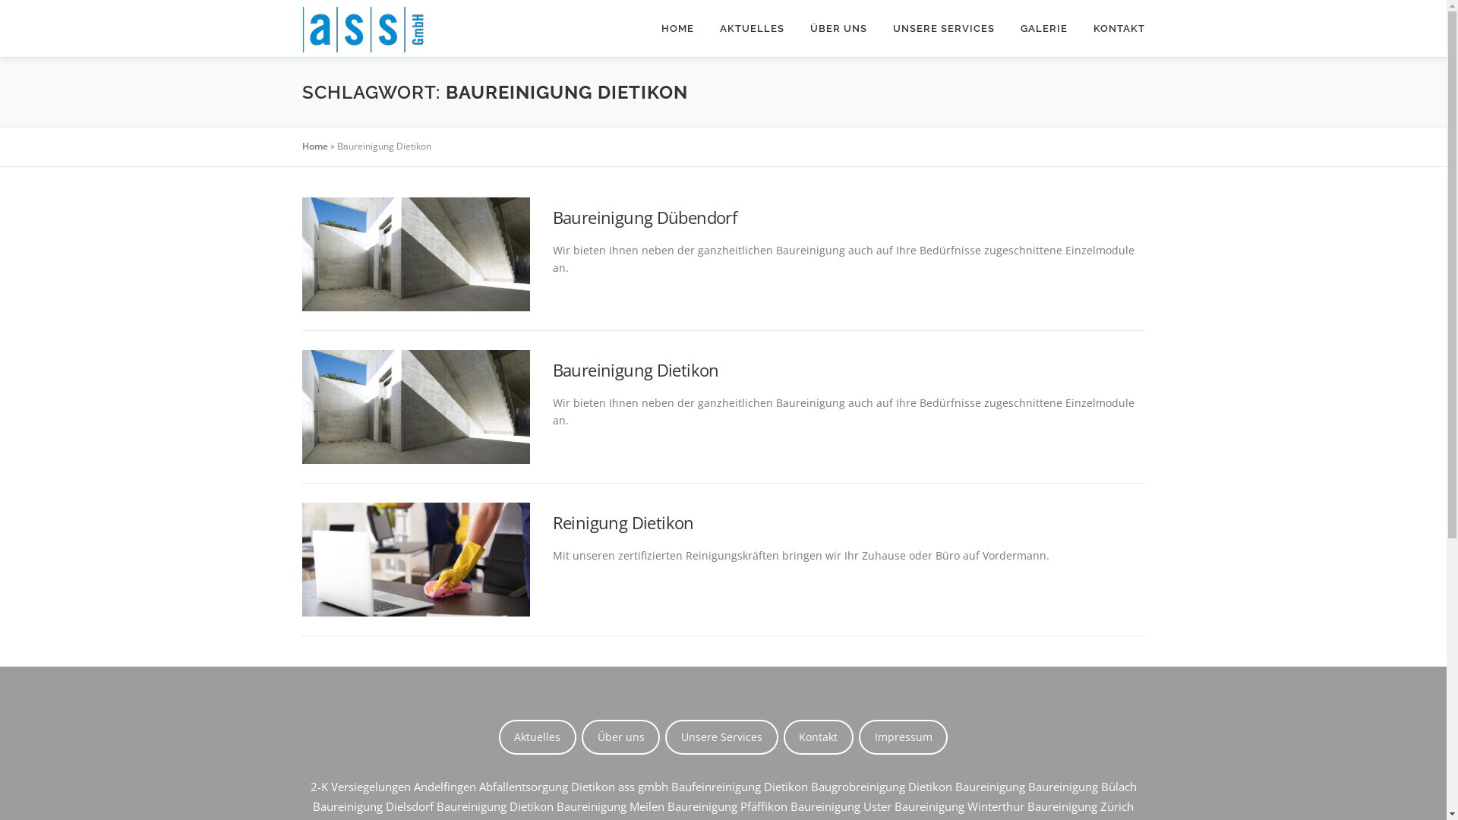 The image size is (1458, 820). I want to click on KONTAKT, so click(1112, 29).